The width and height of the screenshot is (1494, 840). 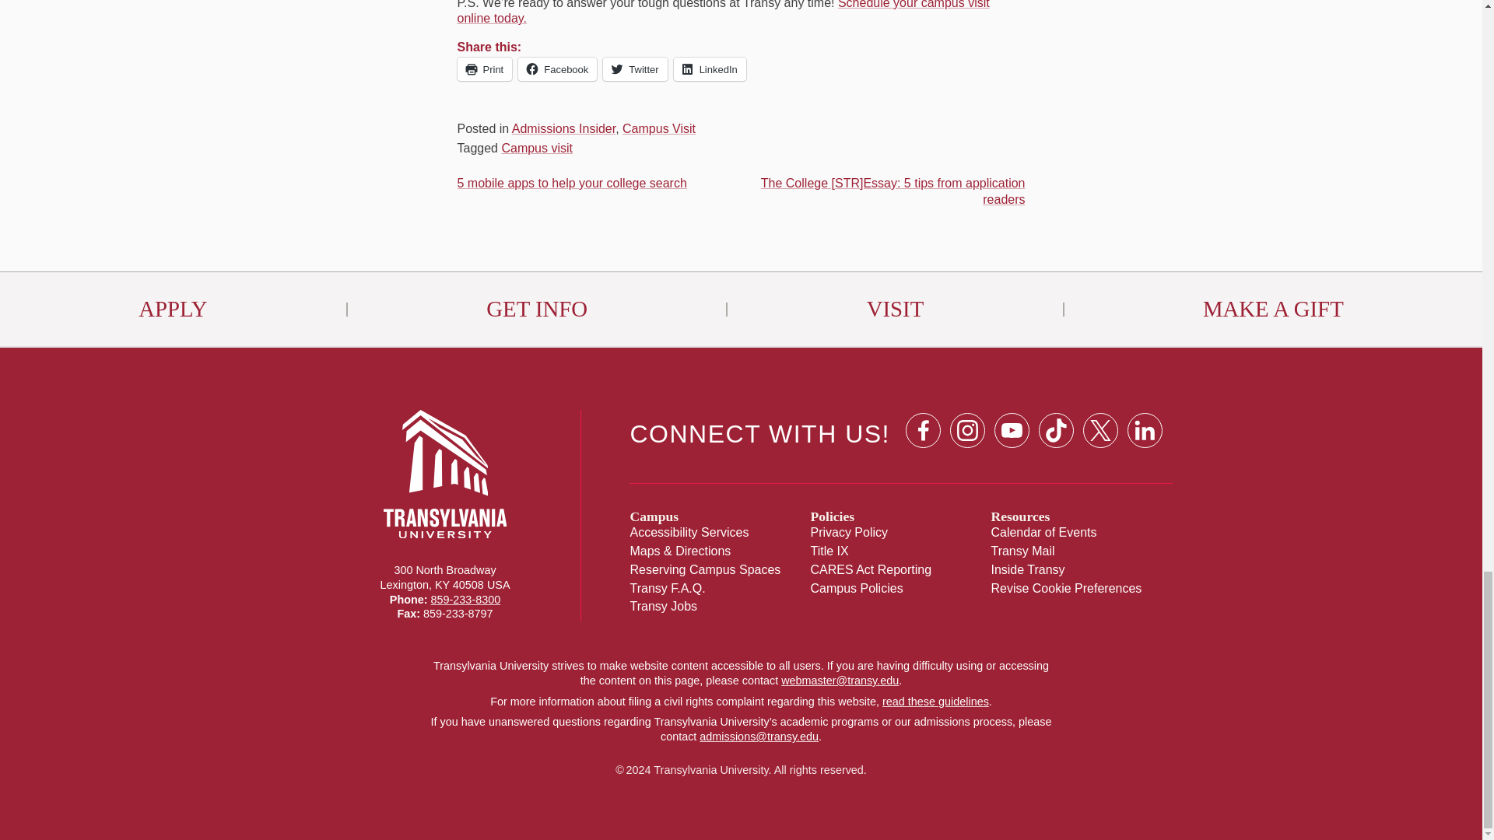 What do you see at coordinates (445, 523) in the screenshot?
I see `Transylvania University` at bounding box center [445, 523].